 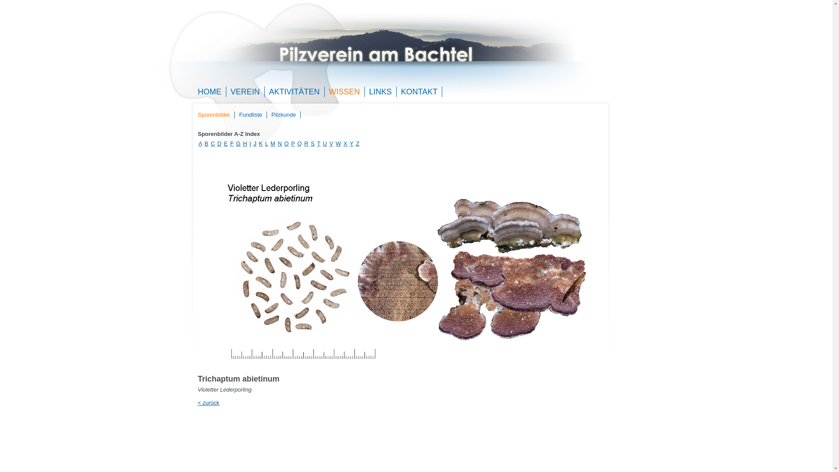 I want to click on J, so click(x=255, y=143).